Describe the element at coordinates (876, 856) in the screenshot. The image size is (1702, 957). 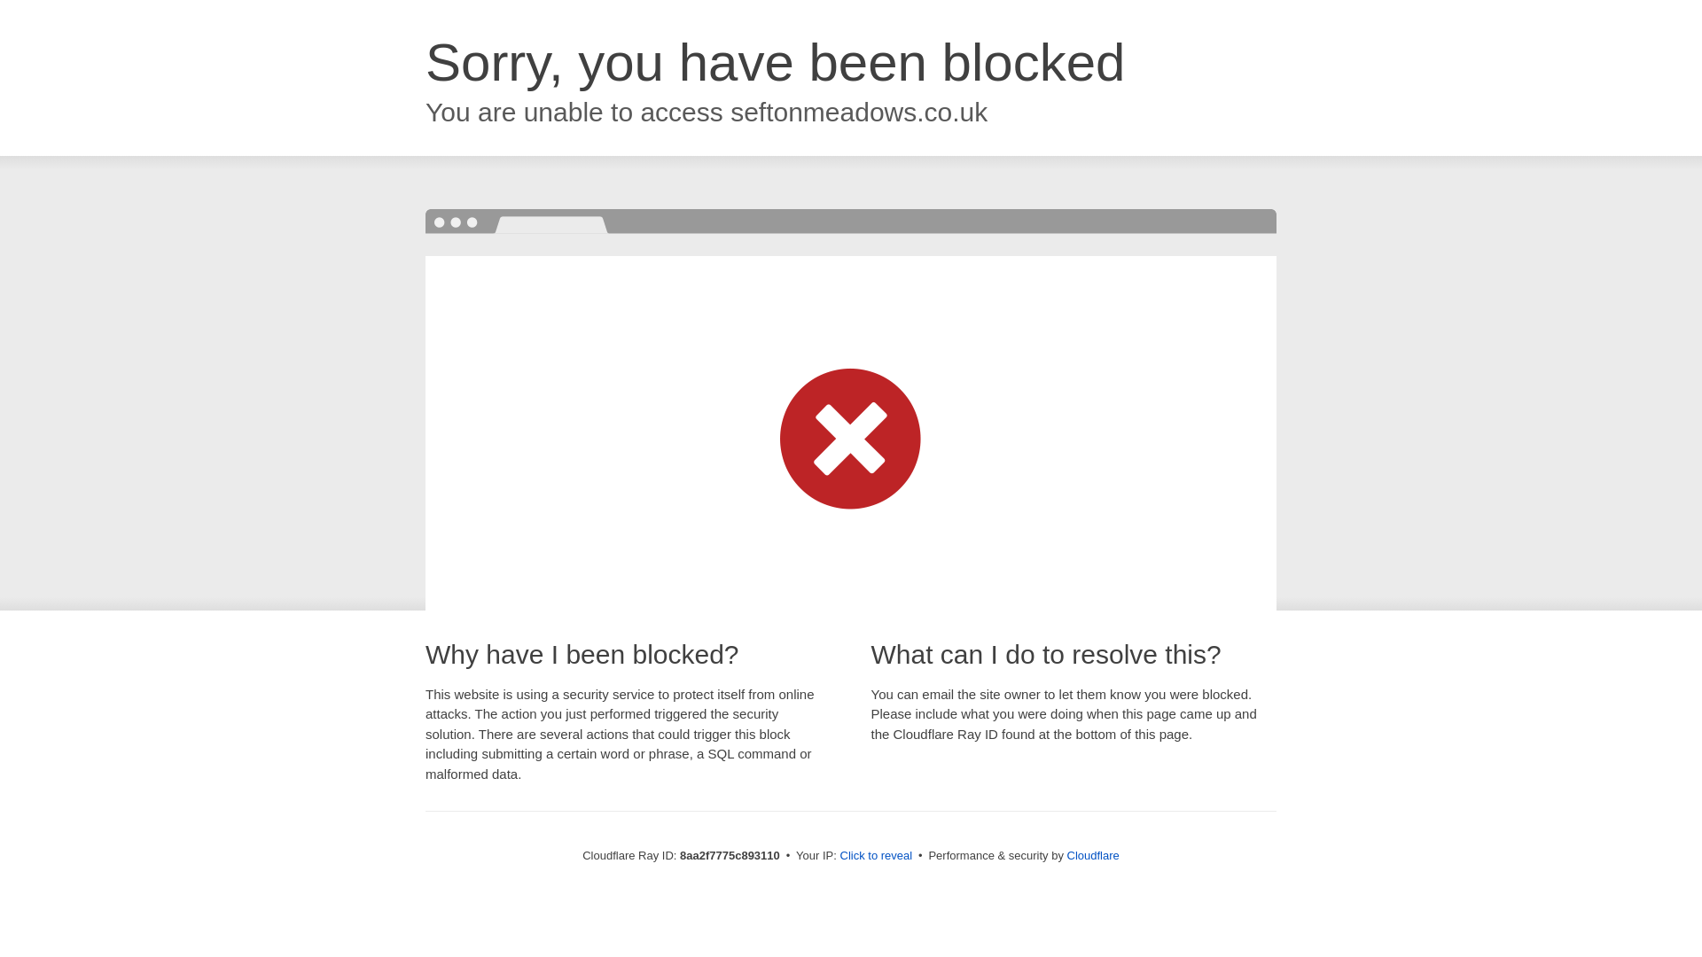
I see `Click to reveal` at that location.